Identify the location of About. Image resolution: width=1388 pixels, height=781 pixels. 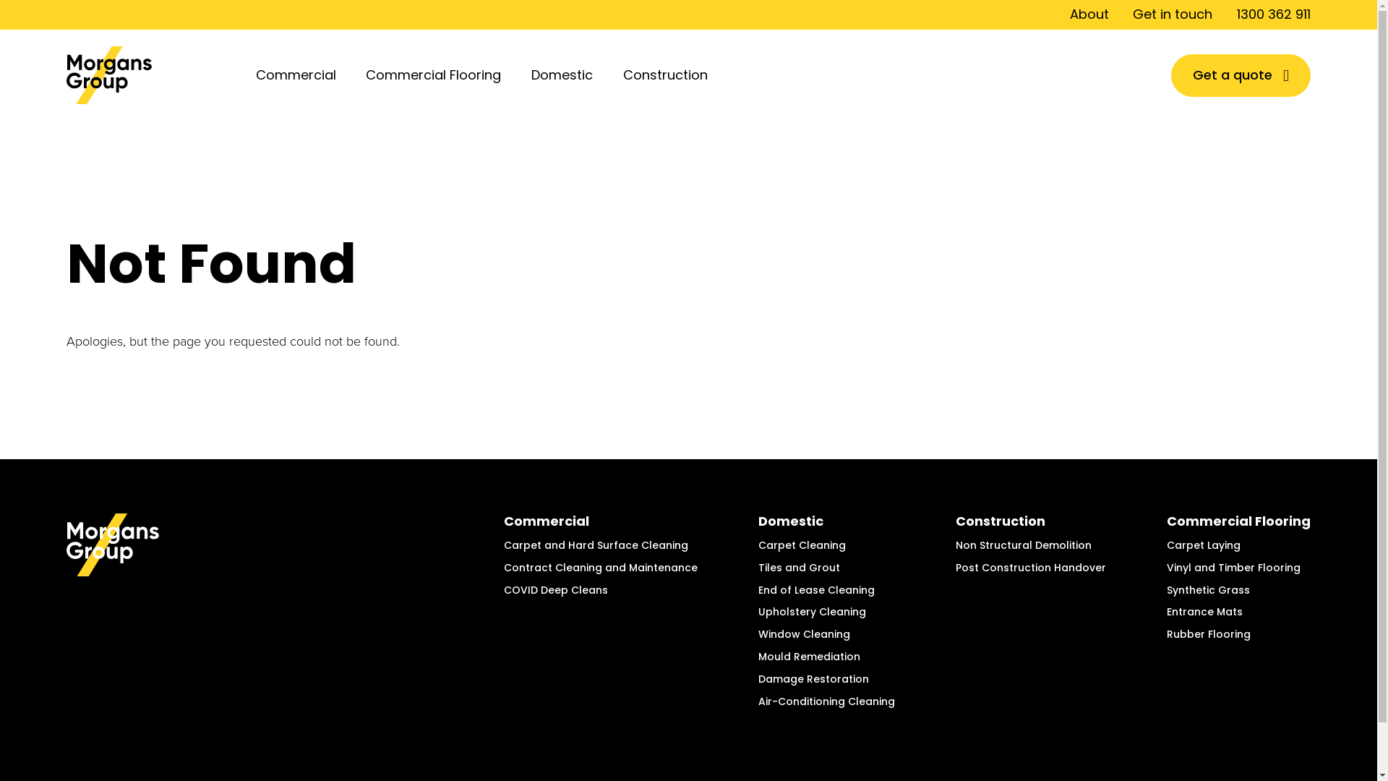
(1089, 14).